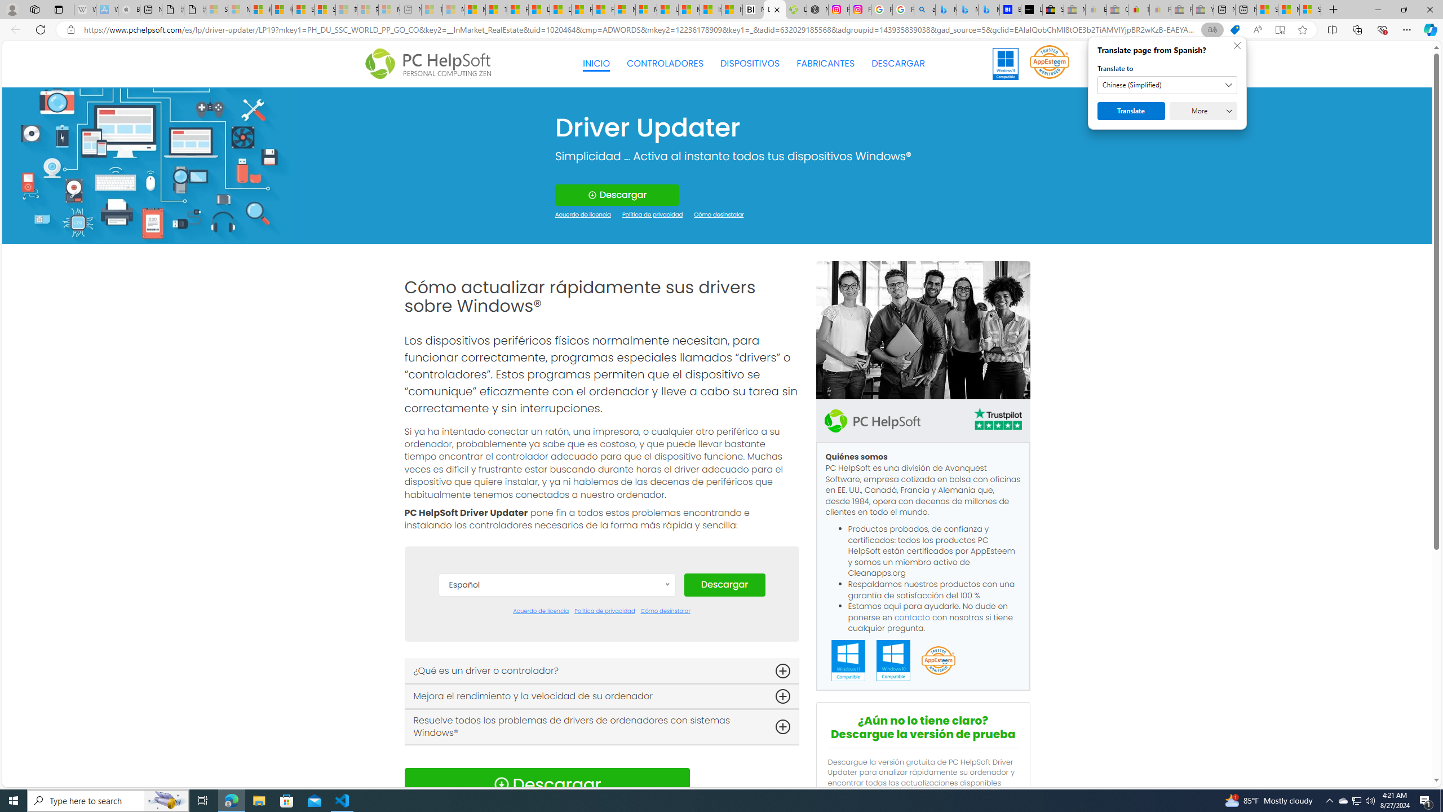 The image size is (1443, 812). I want to click on CONTROLADORES, so click(665, 64).